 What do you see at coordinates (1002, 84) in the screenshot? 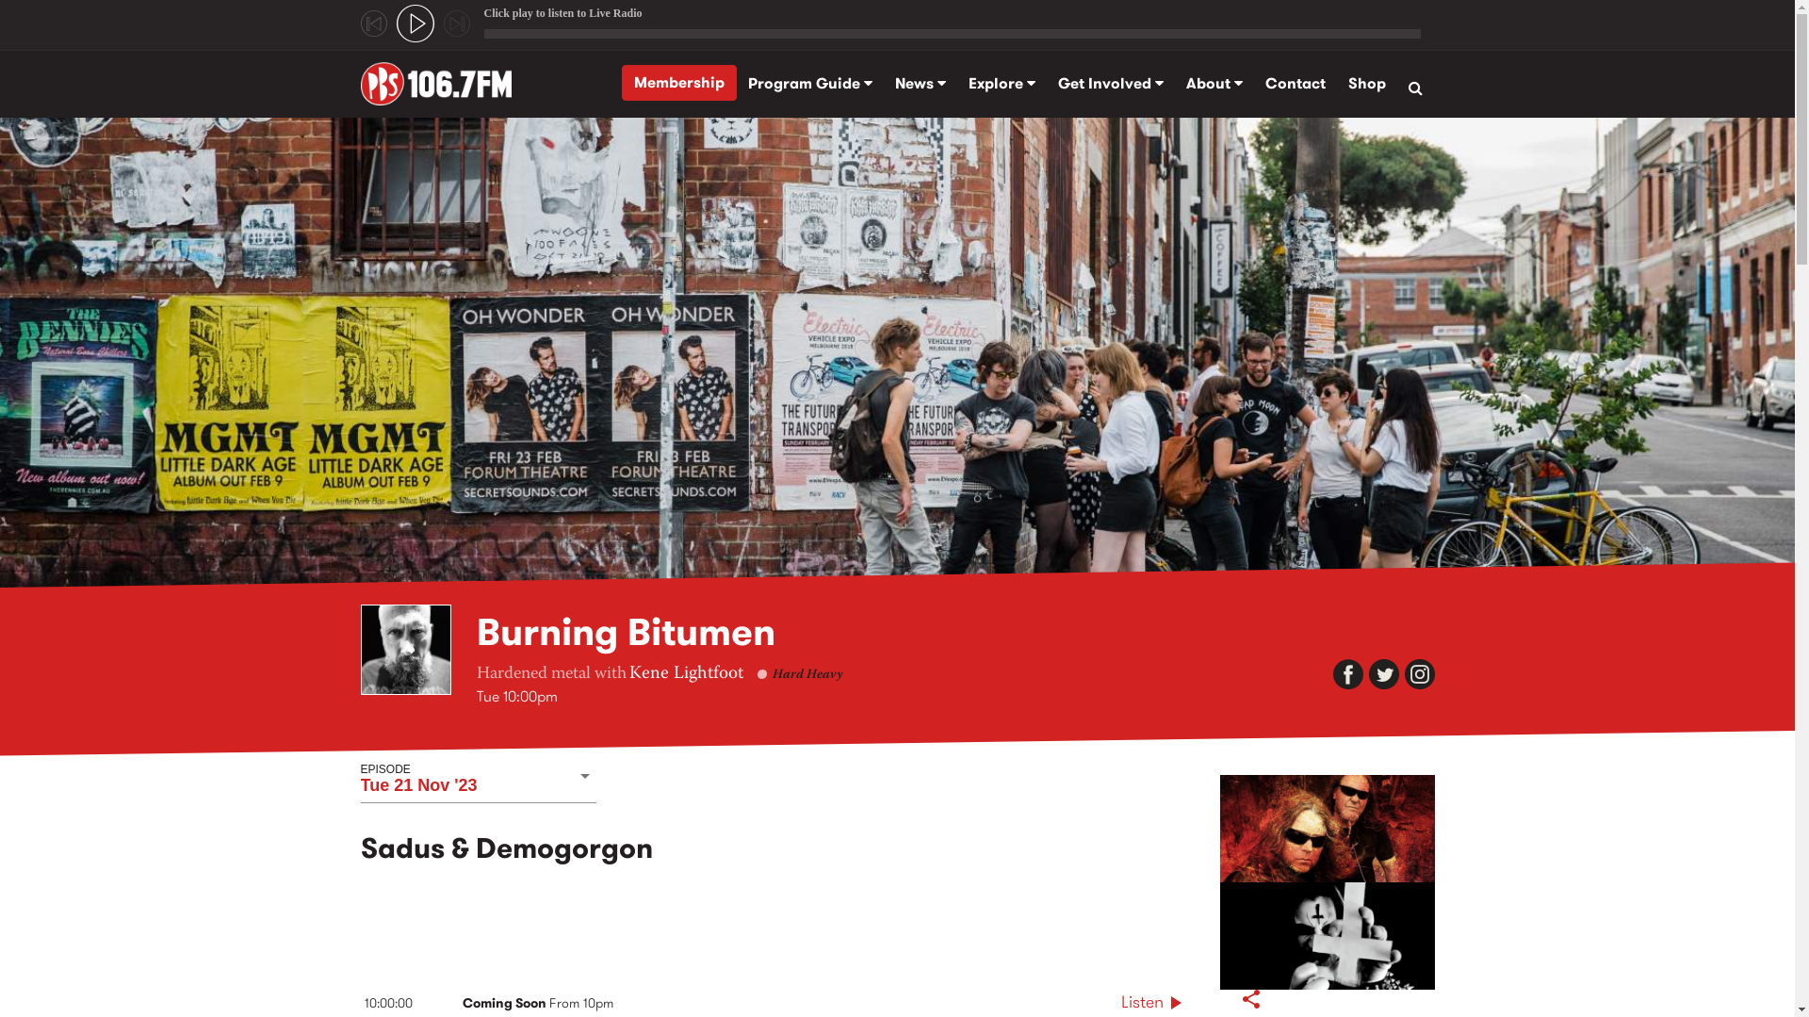
I see `Explore` at bounding box center [1002, 84].